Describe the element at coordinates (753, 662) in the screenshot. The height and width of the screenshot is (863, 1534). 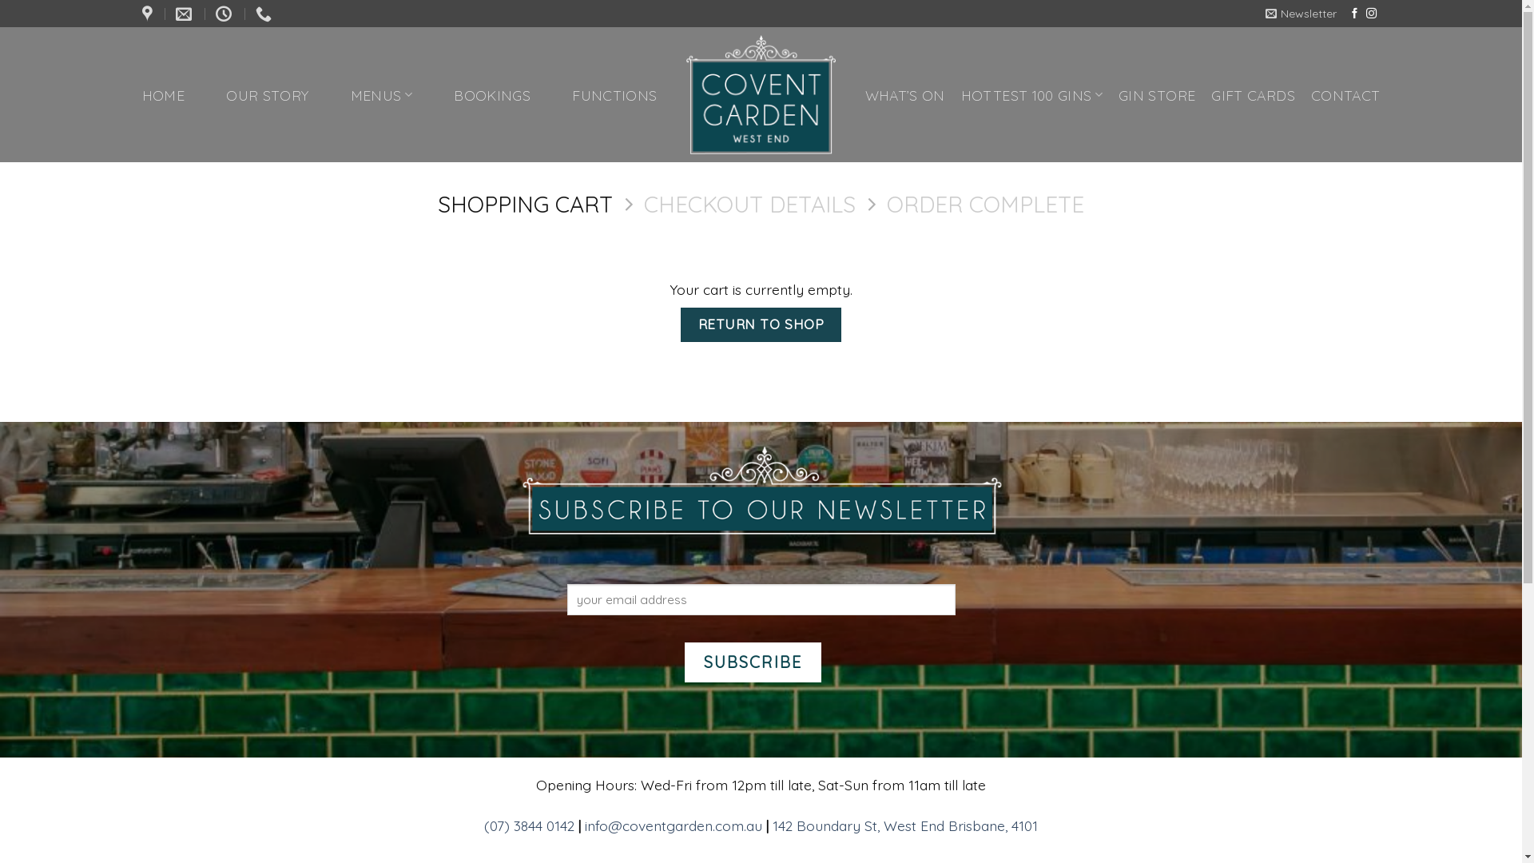
I see `Subscribe` at that location.